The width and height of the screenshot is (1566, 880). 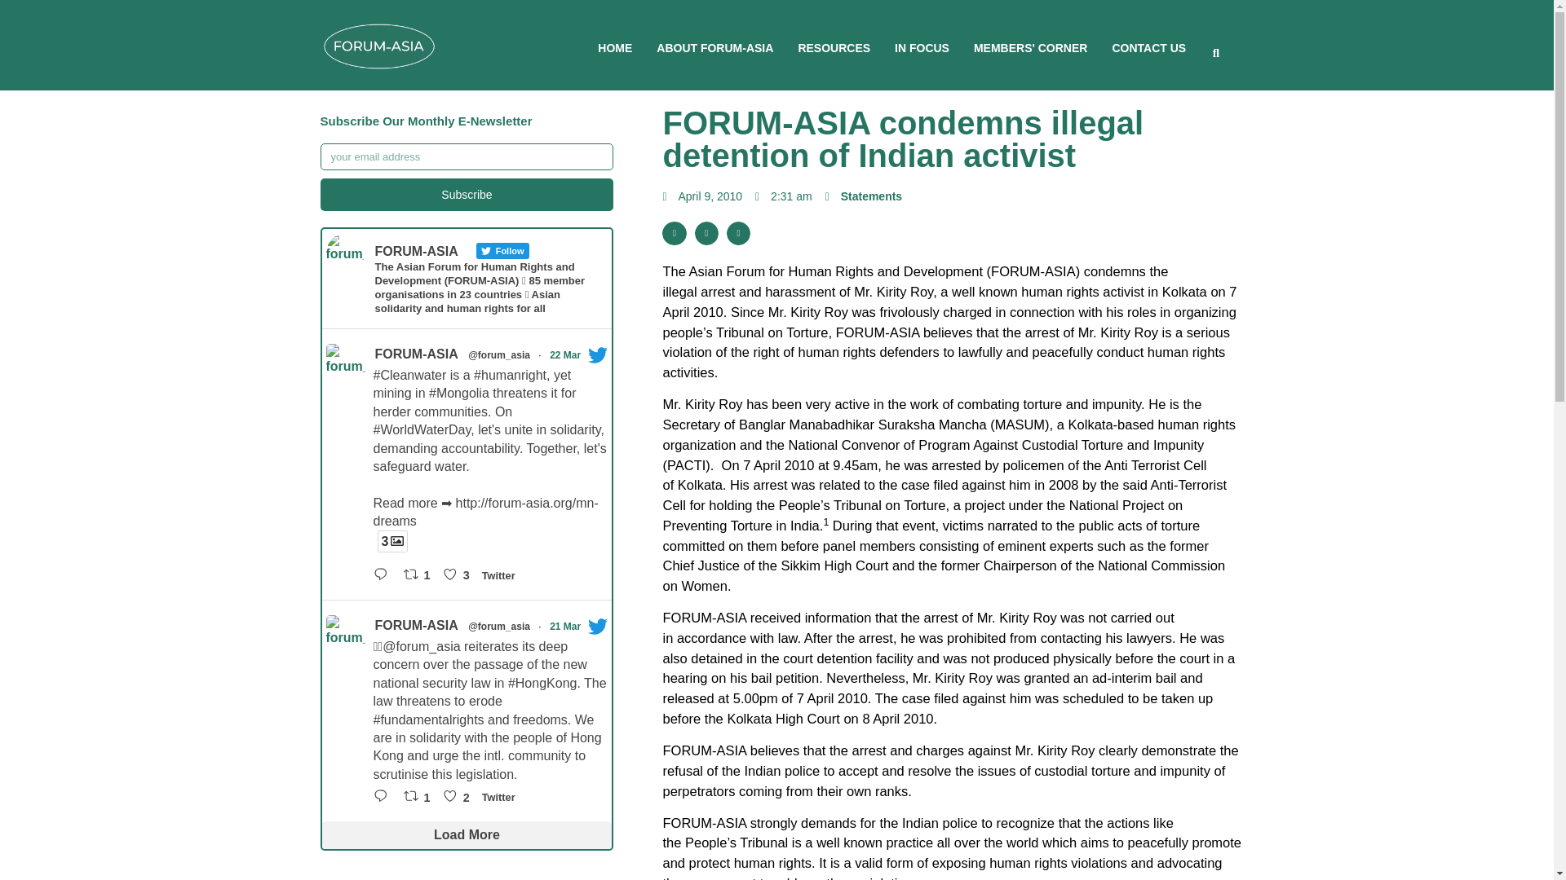 What do you see at coordinates (615, 47) in the screenshot?
I see `HOME` at bounding box center [615, 47].